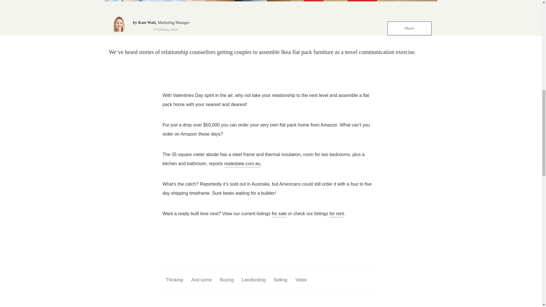 This screenshot has width=546, height=307. What do you see at coordinates (227, 280) in the screenshot?
I see `Buying` at bounding box center [227, 280].